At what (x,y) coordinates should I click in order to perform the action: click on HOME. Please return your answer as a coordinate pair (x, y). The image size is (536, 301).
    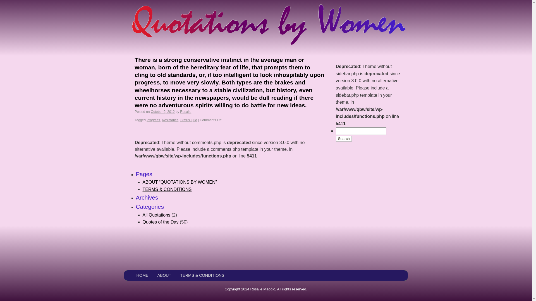
    Looking at the image, I should click on (142, 275).